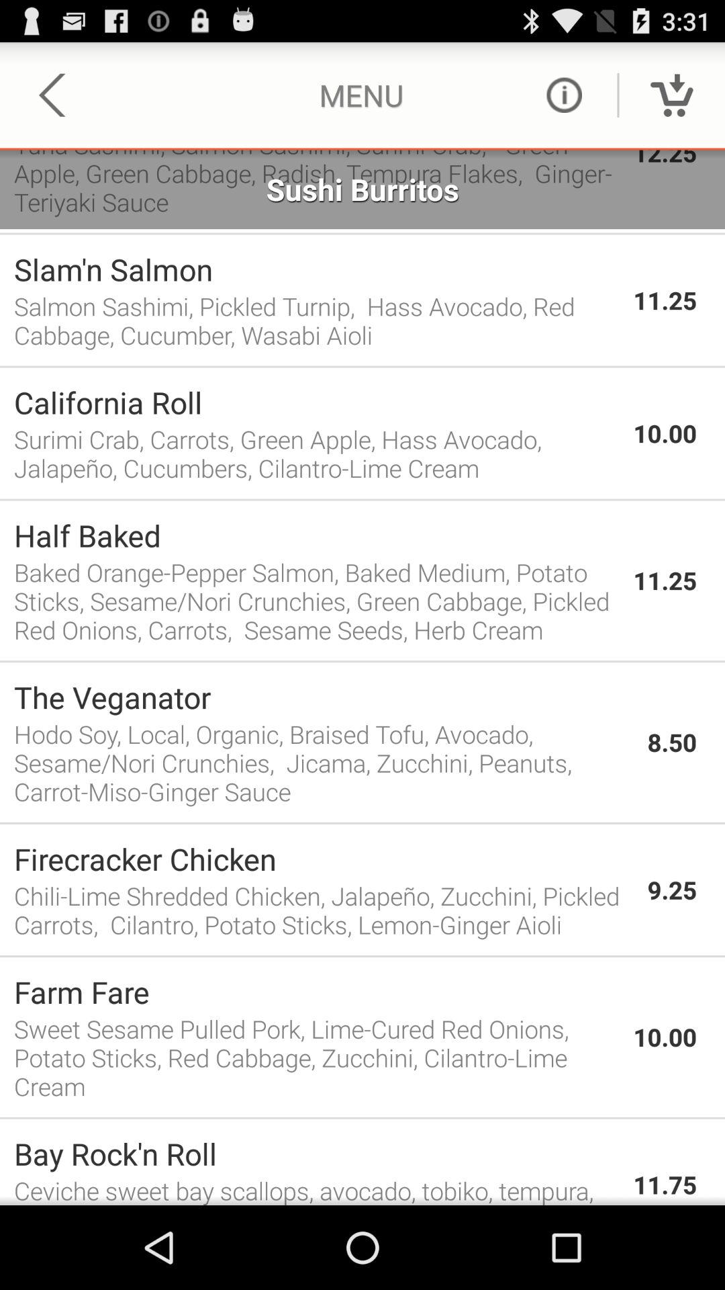 Image resolution: width=725 pixels, height=1290 pixels. I want to click on launch app above the the veganator item, so click(362, 661).